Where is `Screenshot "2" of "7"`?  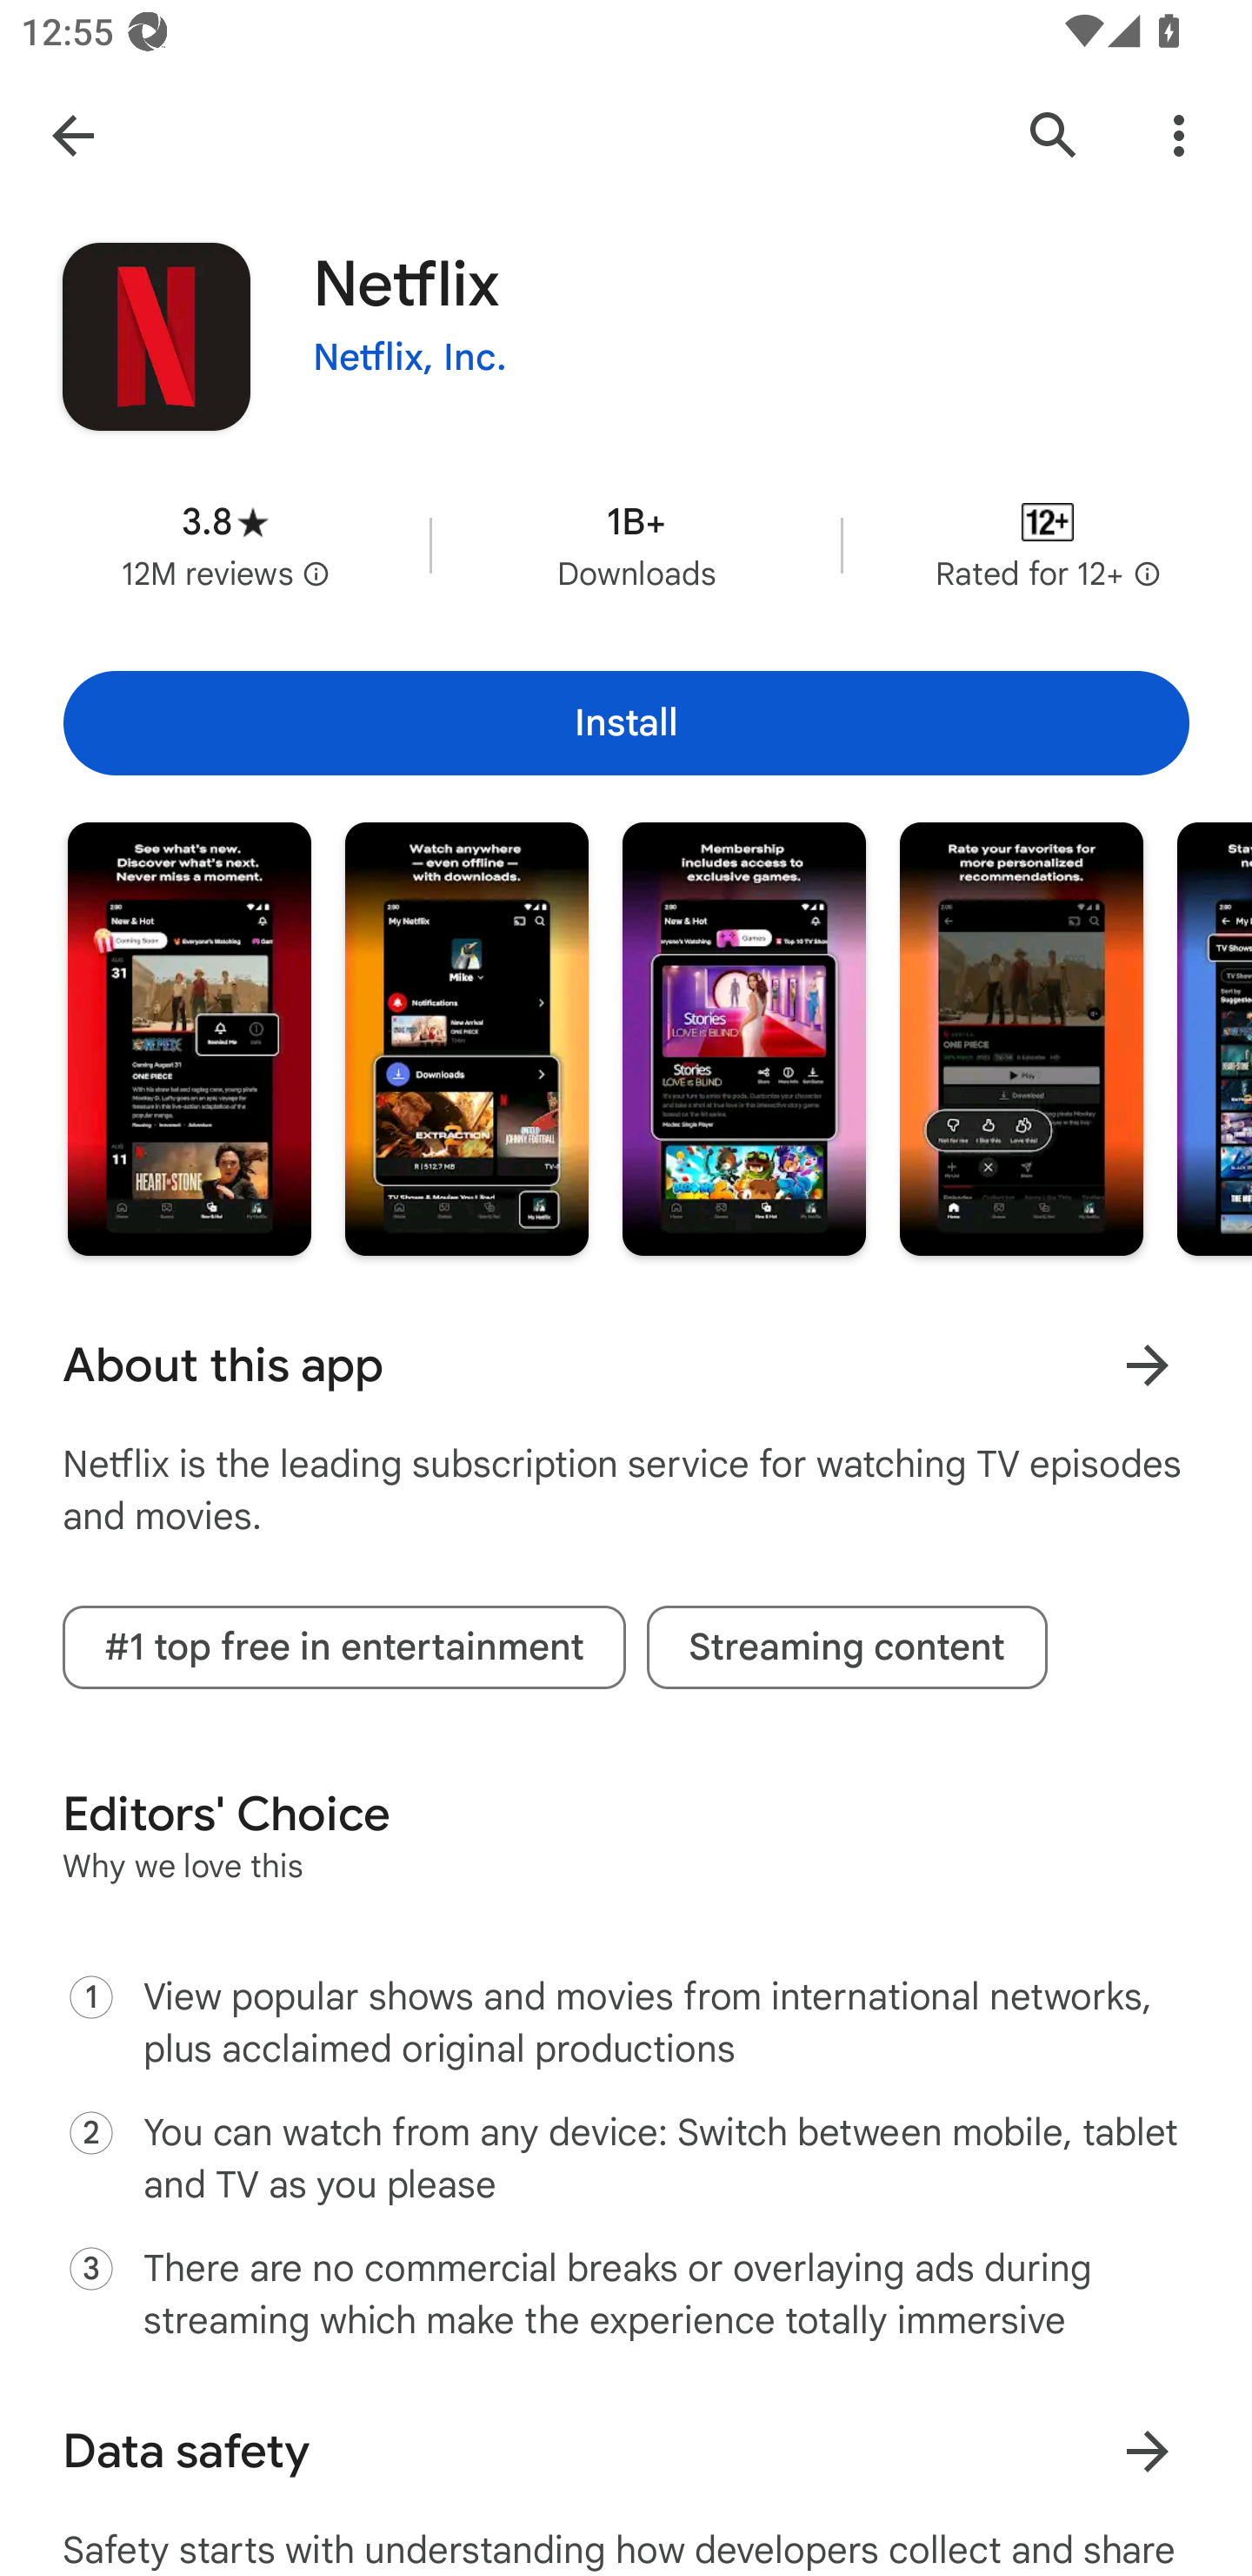 Screenshot "2" of "7" is located at coordinates (466, 1039).